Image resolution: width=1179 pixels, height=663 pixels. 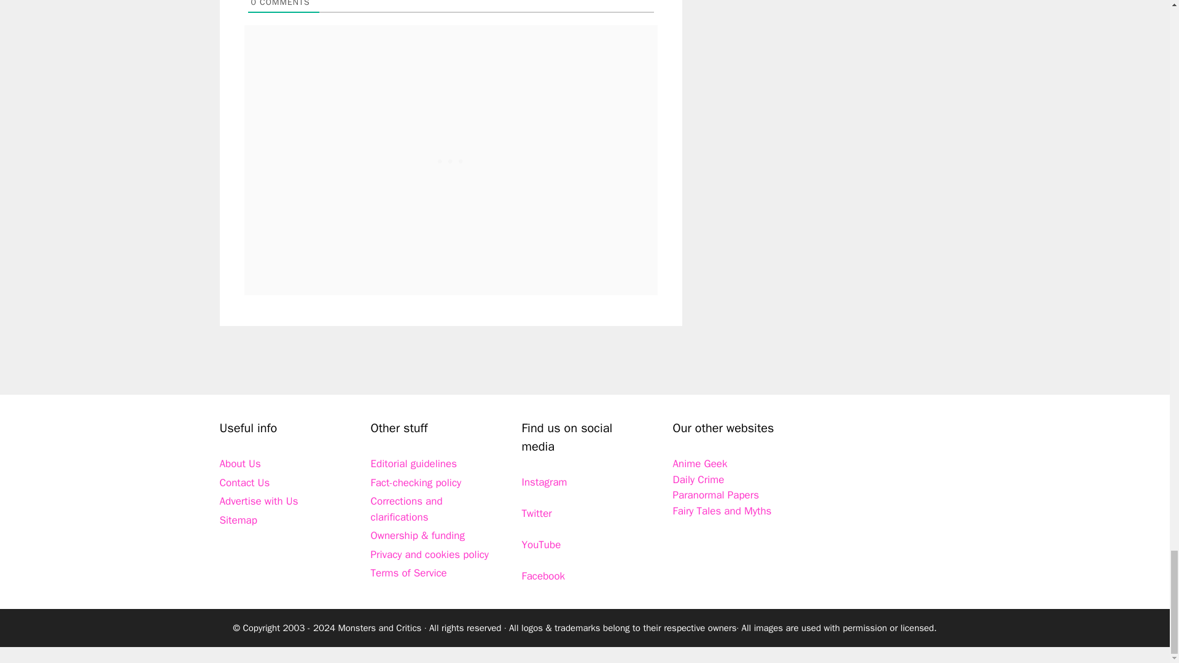 I want to click on YouTube, so click(x=542, y=544).